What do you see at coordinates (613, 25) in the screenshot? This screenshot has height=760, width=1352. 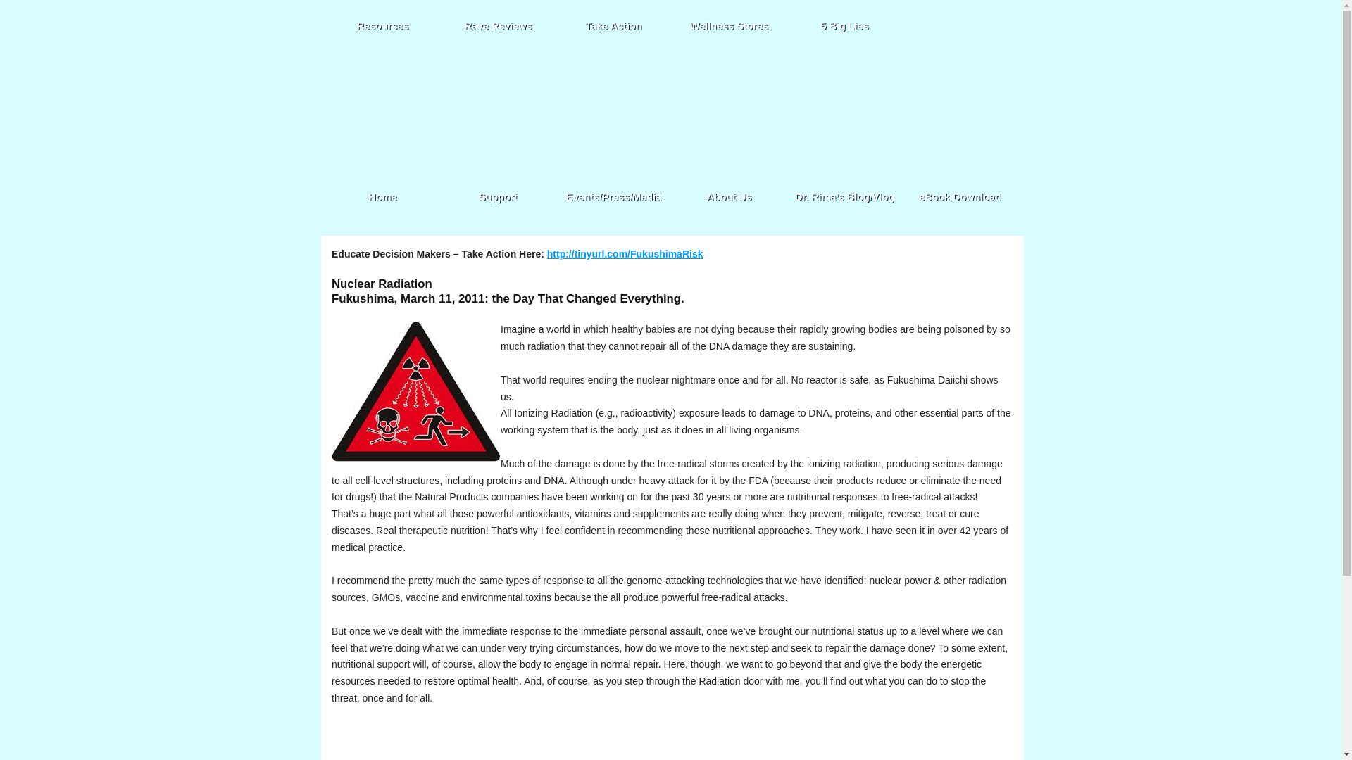 I see `Take Action` at bounding box center [613, 25].